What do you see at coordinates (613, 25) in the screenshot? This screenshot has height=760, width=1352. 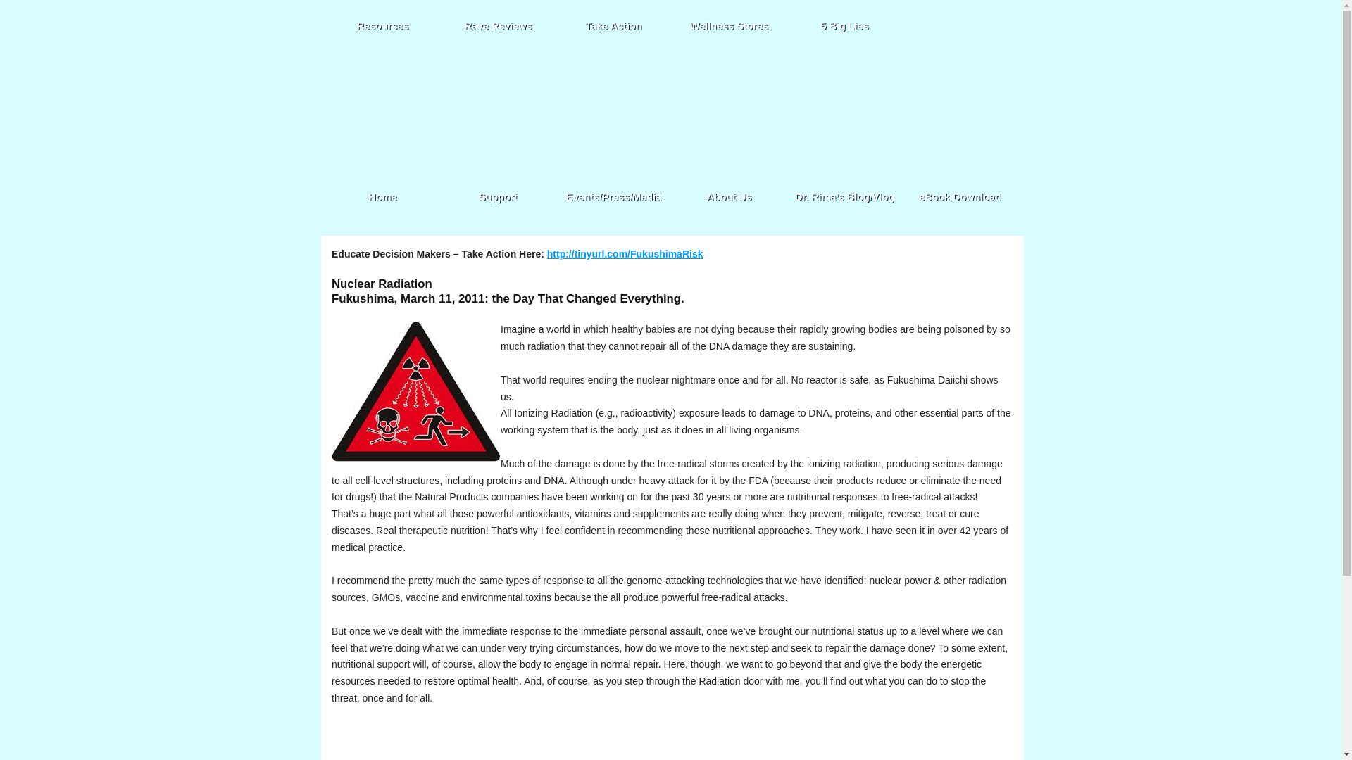 I see `Take Action` at bounding box center [613, 25].